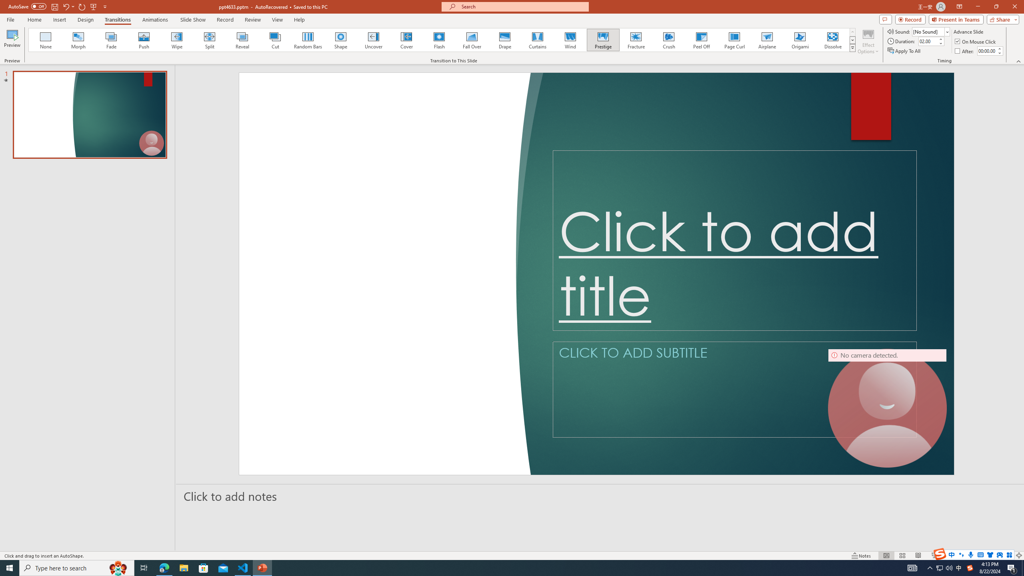  Describe the element at coordinates (931, 31) in the screenshot. I see `Sound` at that location.